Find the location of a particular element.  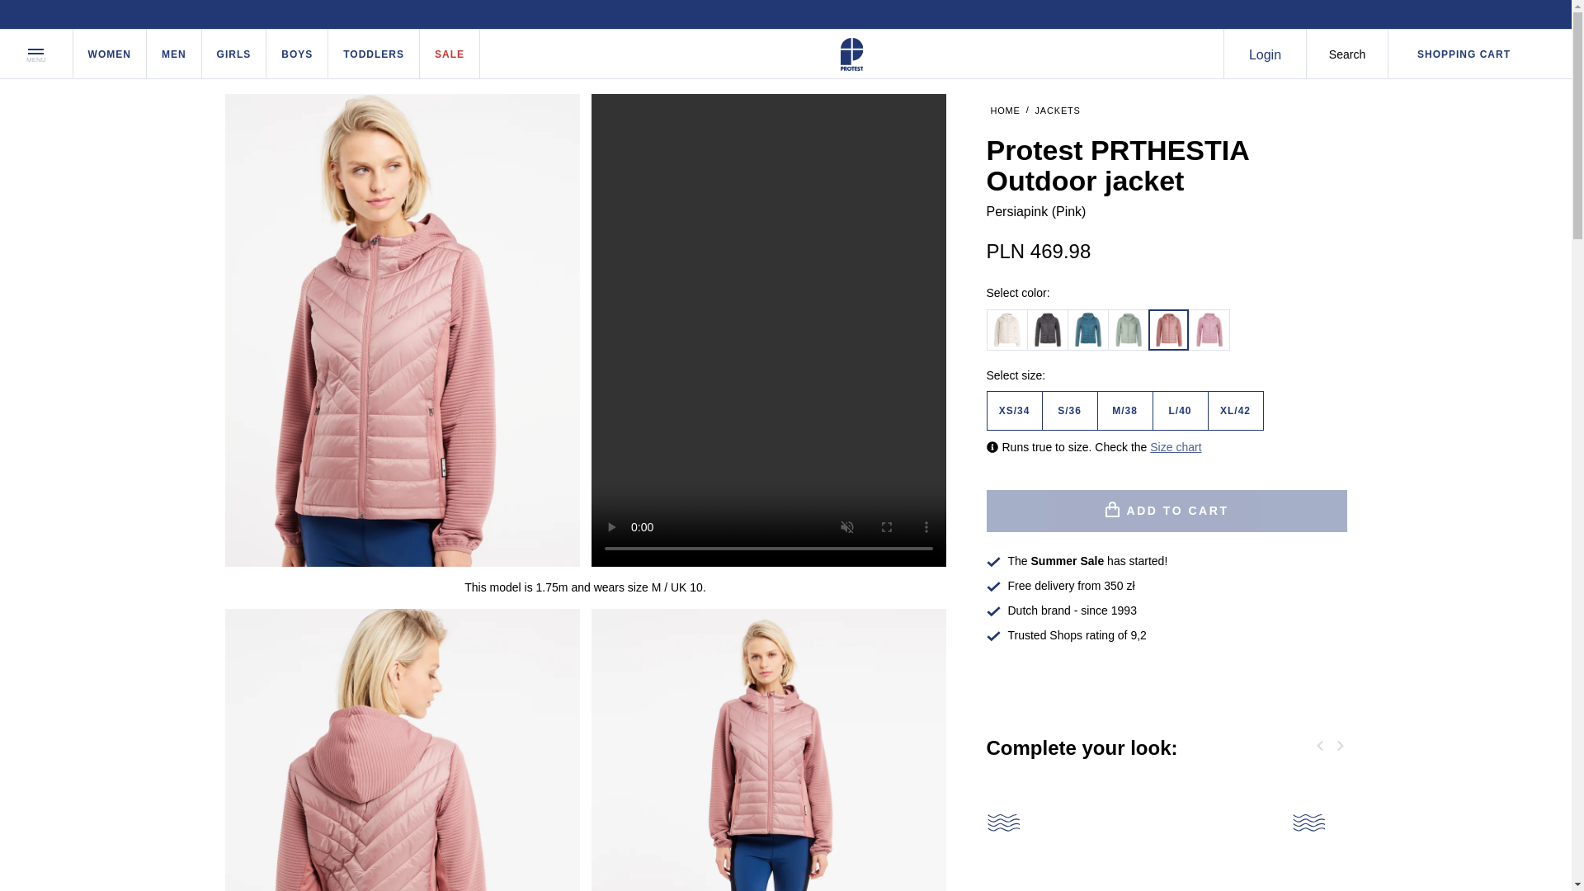

GIRLS is located at coordinates (234, 54).